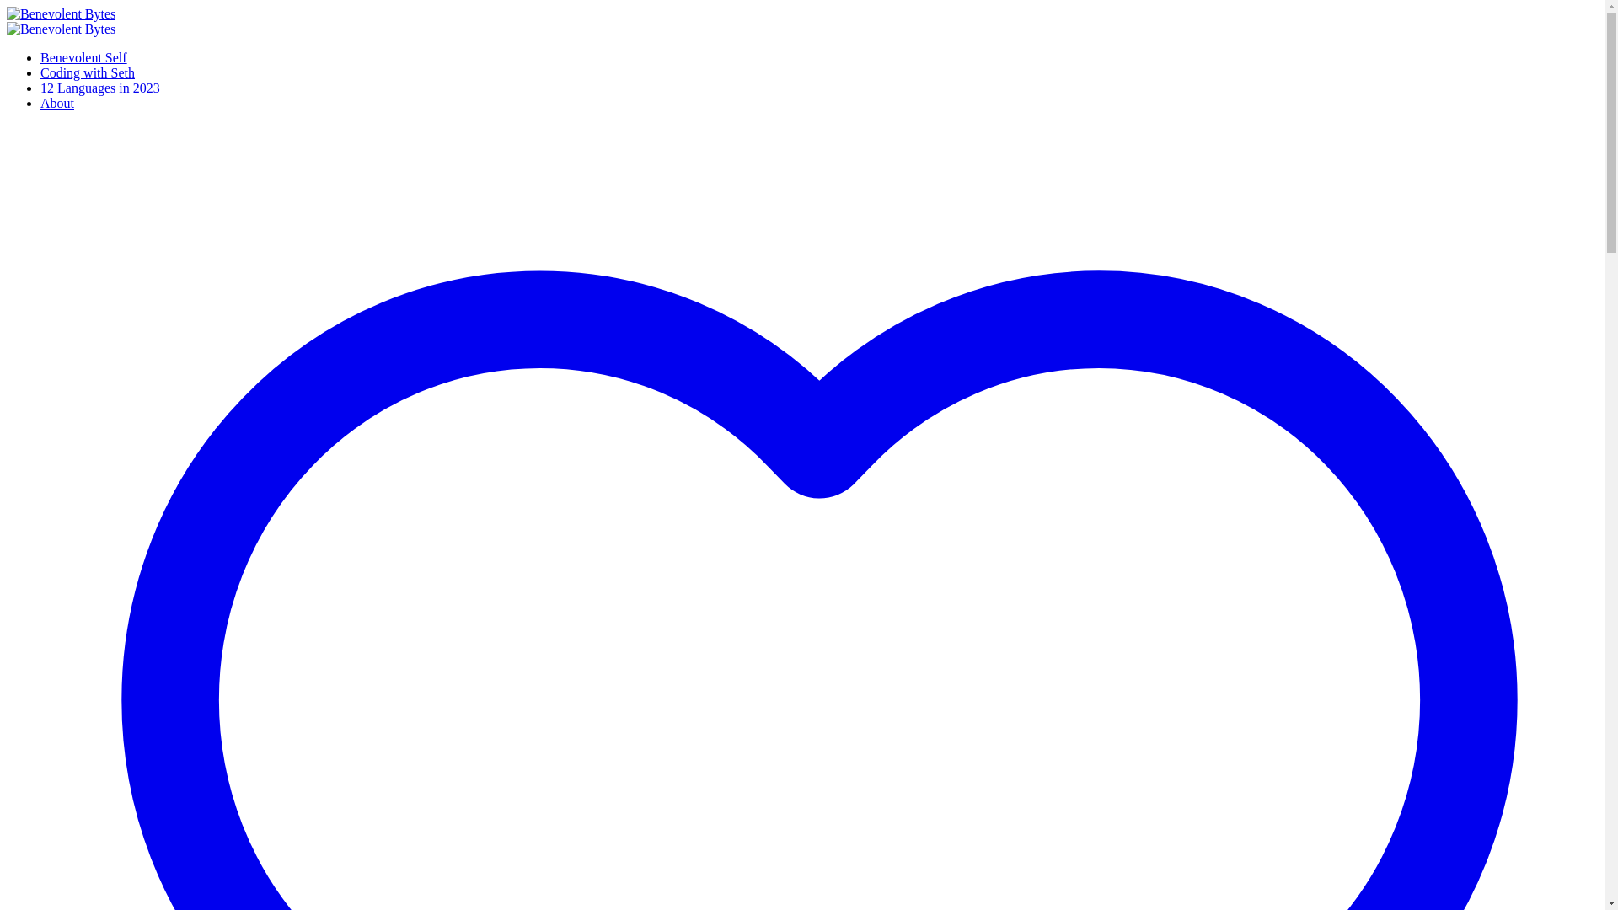 Image resolution: width=1618 pixels, height=910 pixels. I want to click on Coding with Seth, so click(88, 72).